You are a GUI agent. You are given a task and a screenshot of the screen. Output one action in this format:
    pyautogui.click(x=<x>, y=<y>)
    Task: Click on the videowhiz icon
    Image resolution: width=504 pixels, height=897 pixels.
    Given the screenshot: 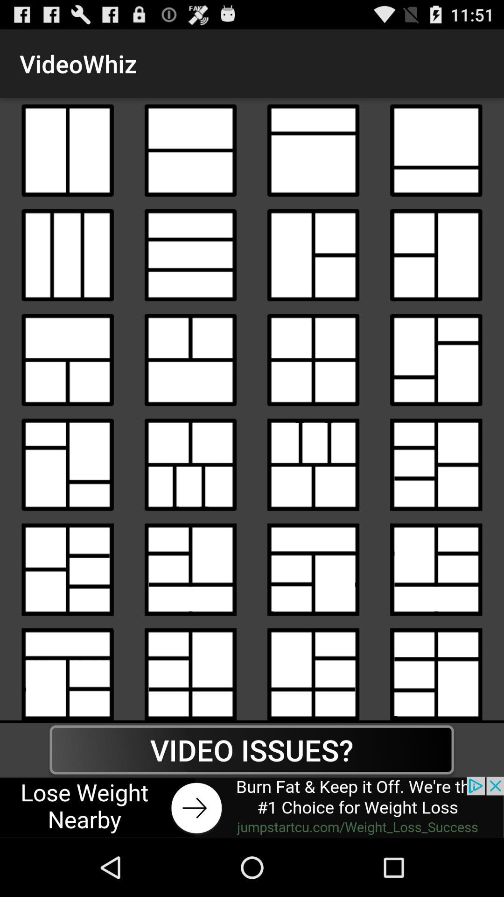 What is the action you would take?
    pyautogui.click(x=190, y=360)
    